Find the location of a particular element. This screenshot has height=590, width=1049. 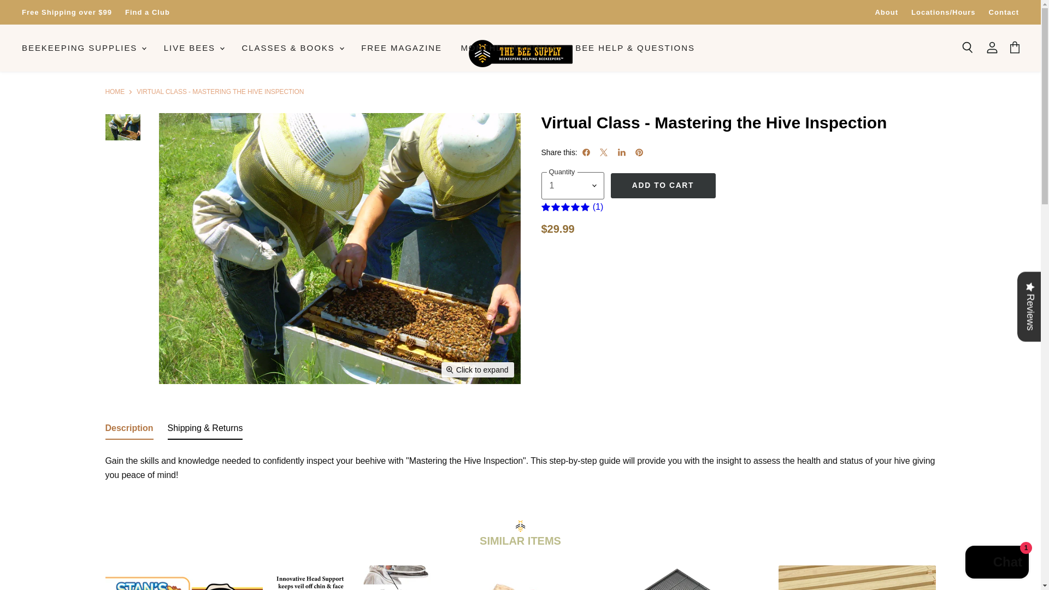

Find a Club is located at coordinates (148, 12).